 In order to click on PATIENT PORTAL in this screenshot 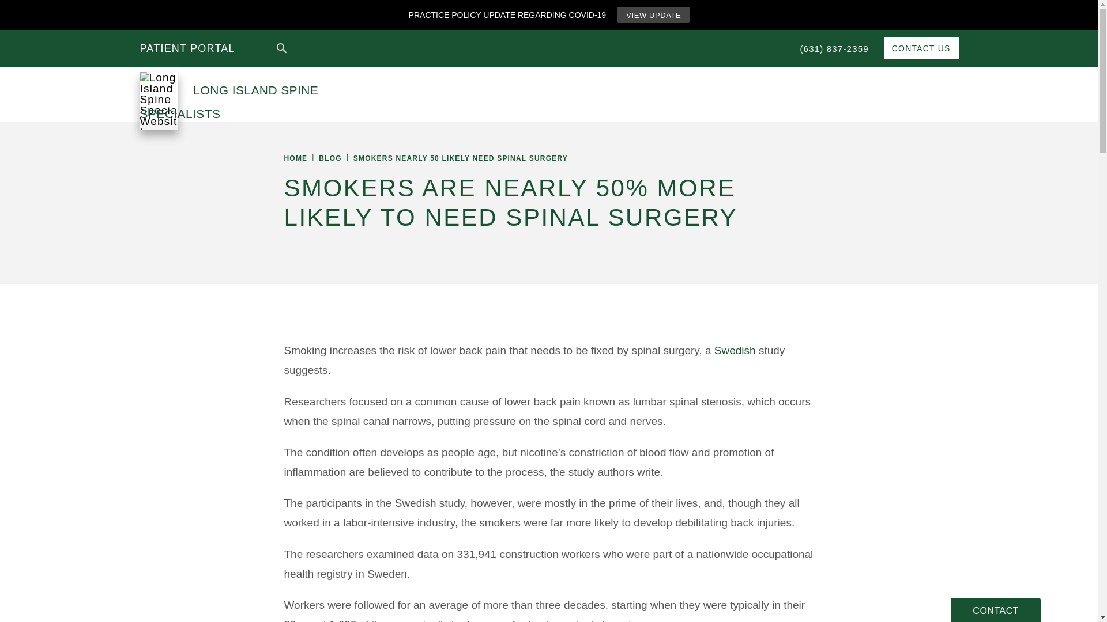, I will do `click(187, 47)`.